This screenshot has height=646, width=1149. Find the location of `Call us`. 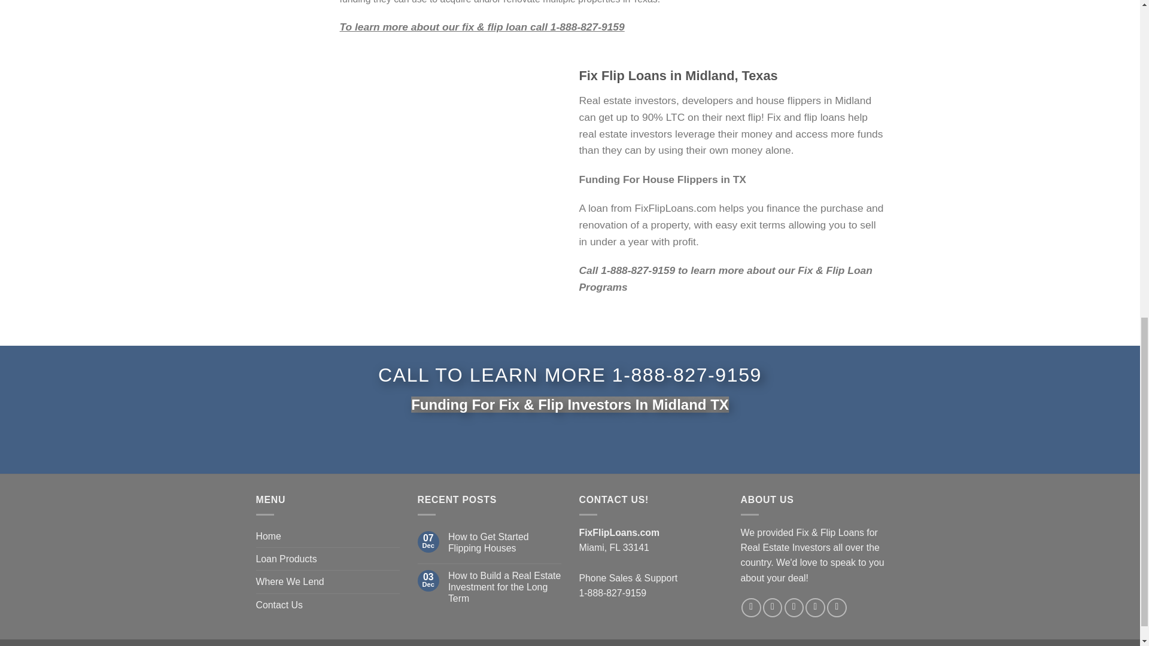

Call us is located at coordinates (795, 608).